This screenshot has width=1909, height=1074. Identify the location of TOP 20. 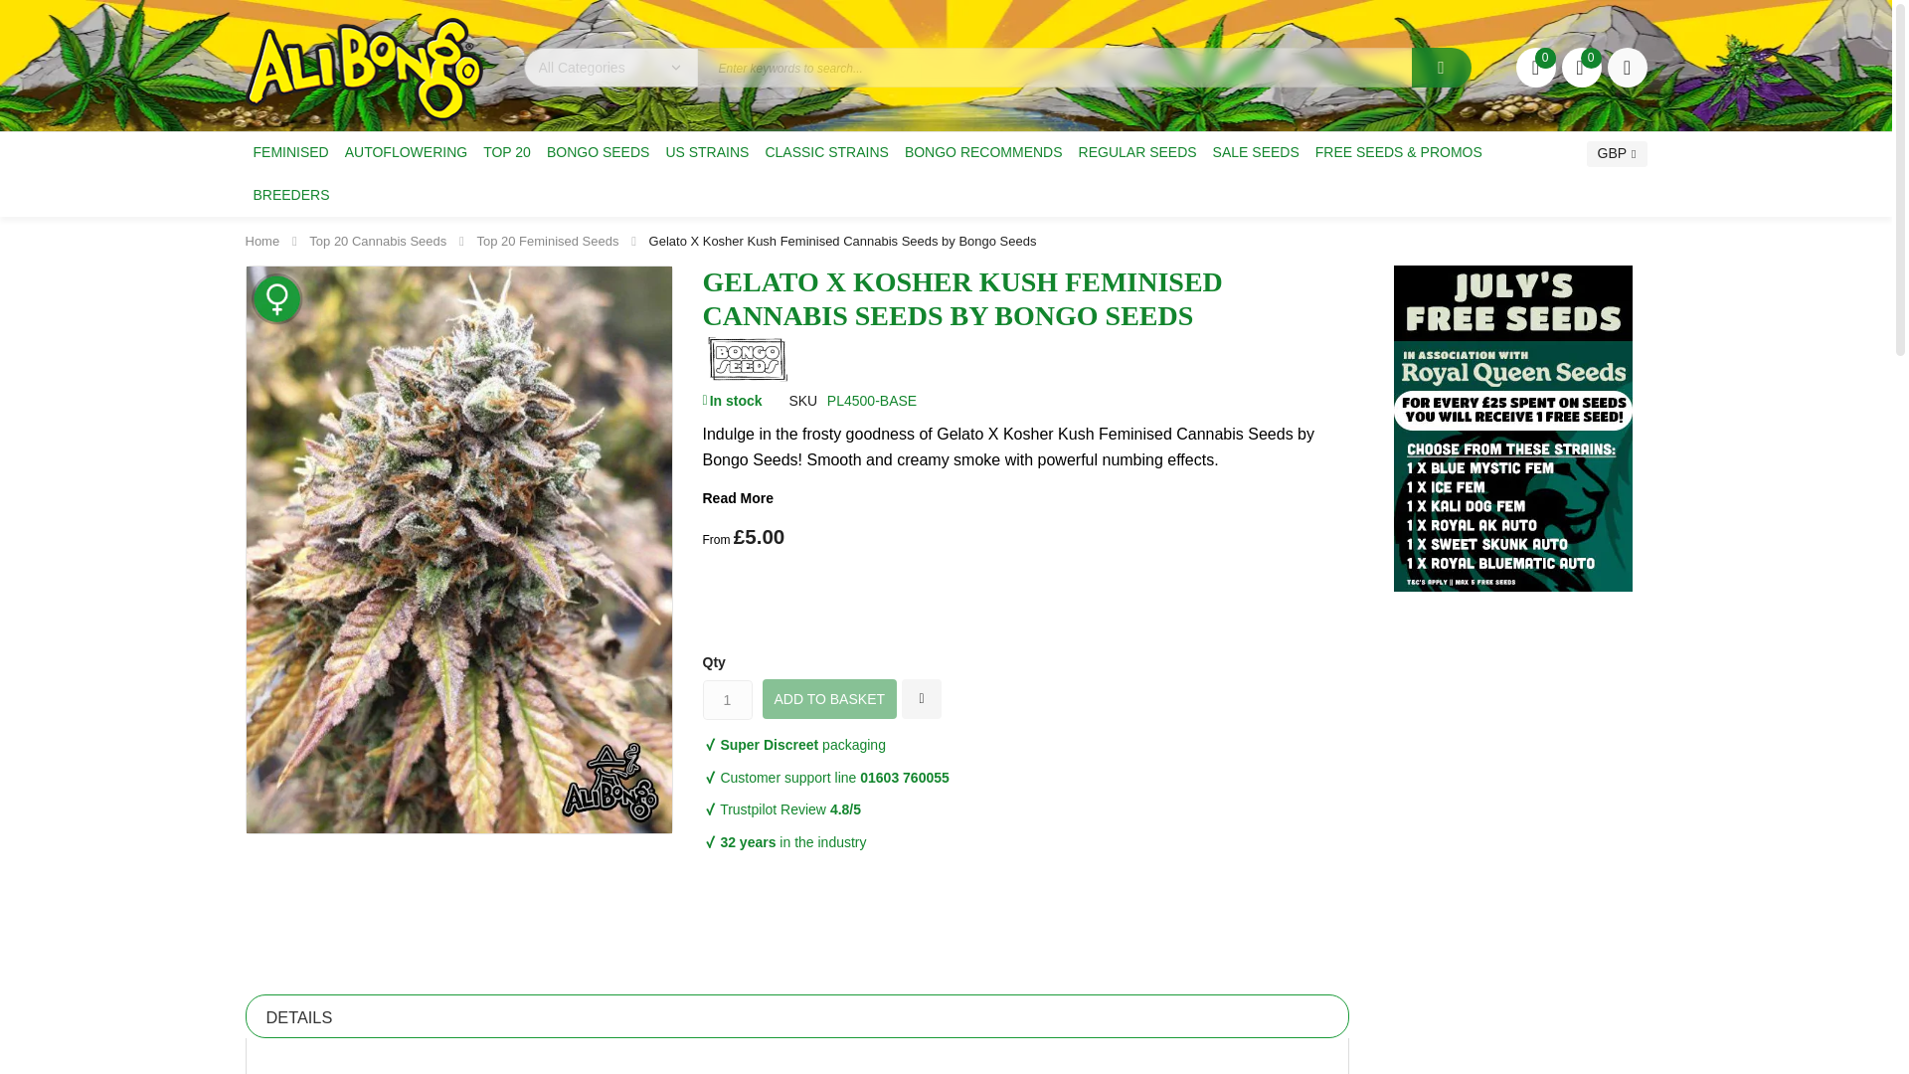
(507, 151).